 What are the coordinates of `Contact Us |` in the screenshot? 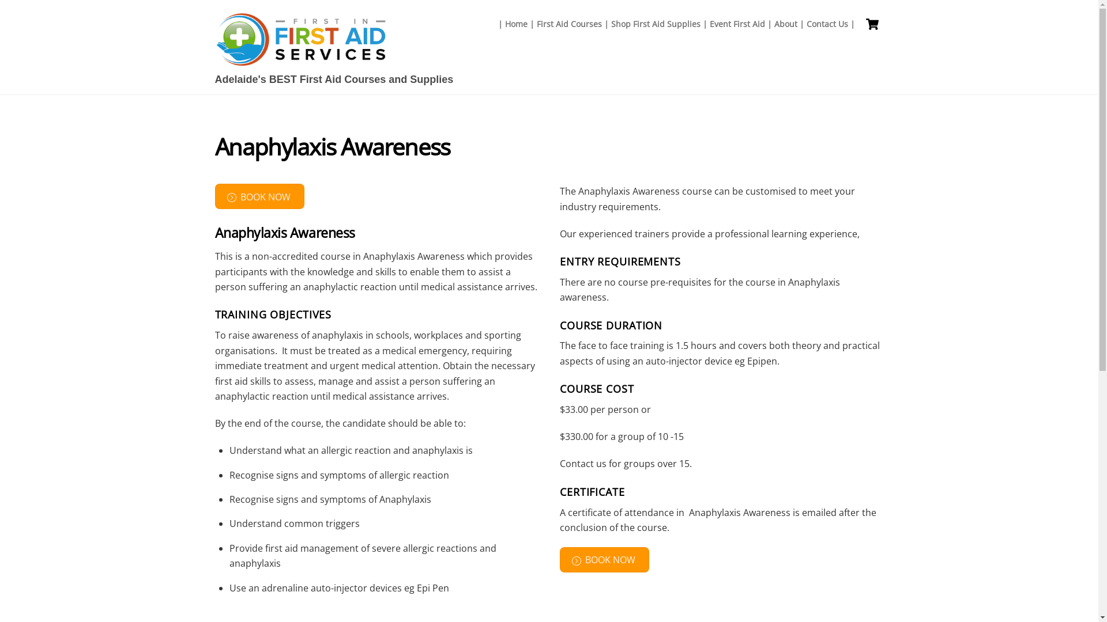 It's located at (830, 24).